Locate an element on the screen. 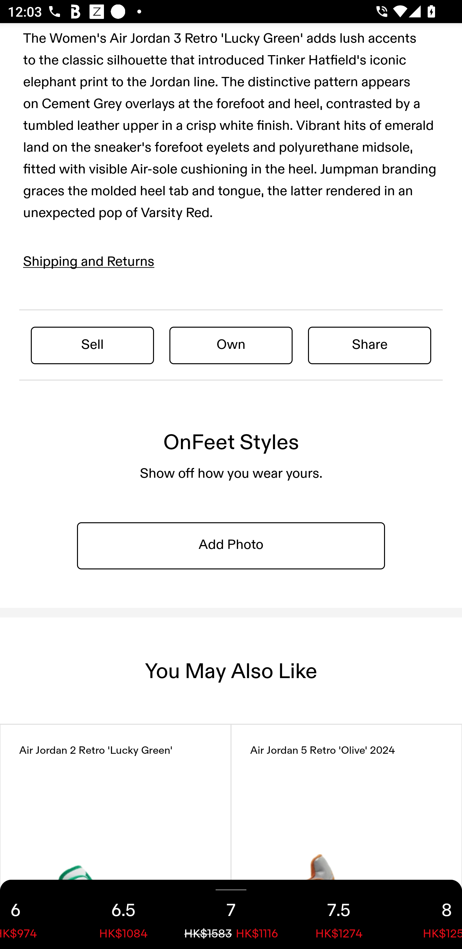 Image resolution: width=462 pixels, height=949 pixels. 8 HK$1250 is located at coordinates (427, 914).